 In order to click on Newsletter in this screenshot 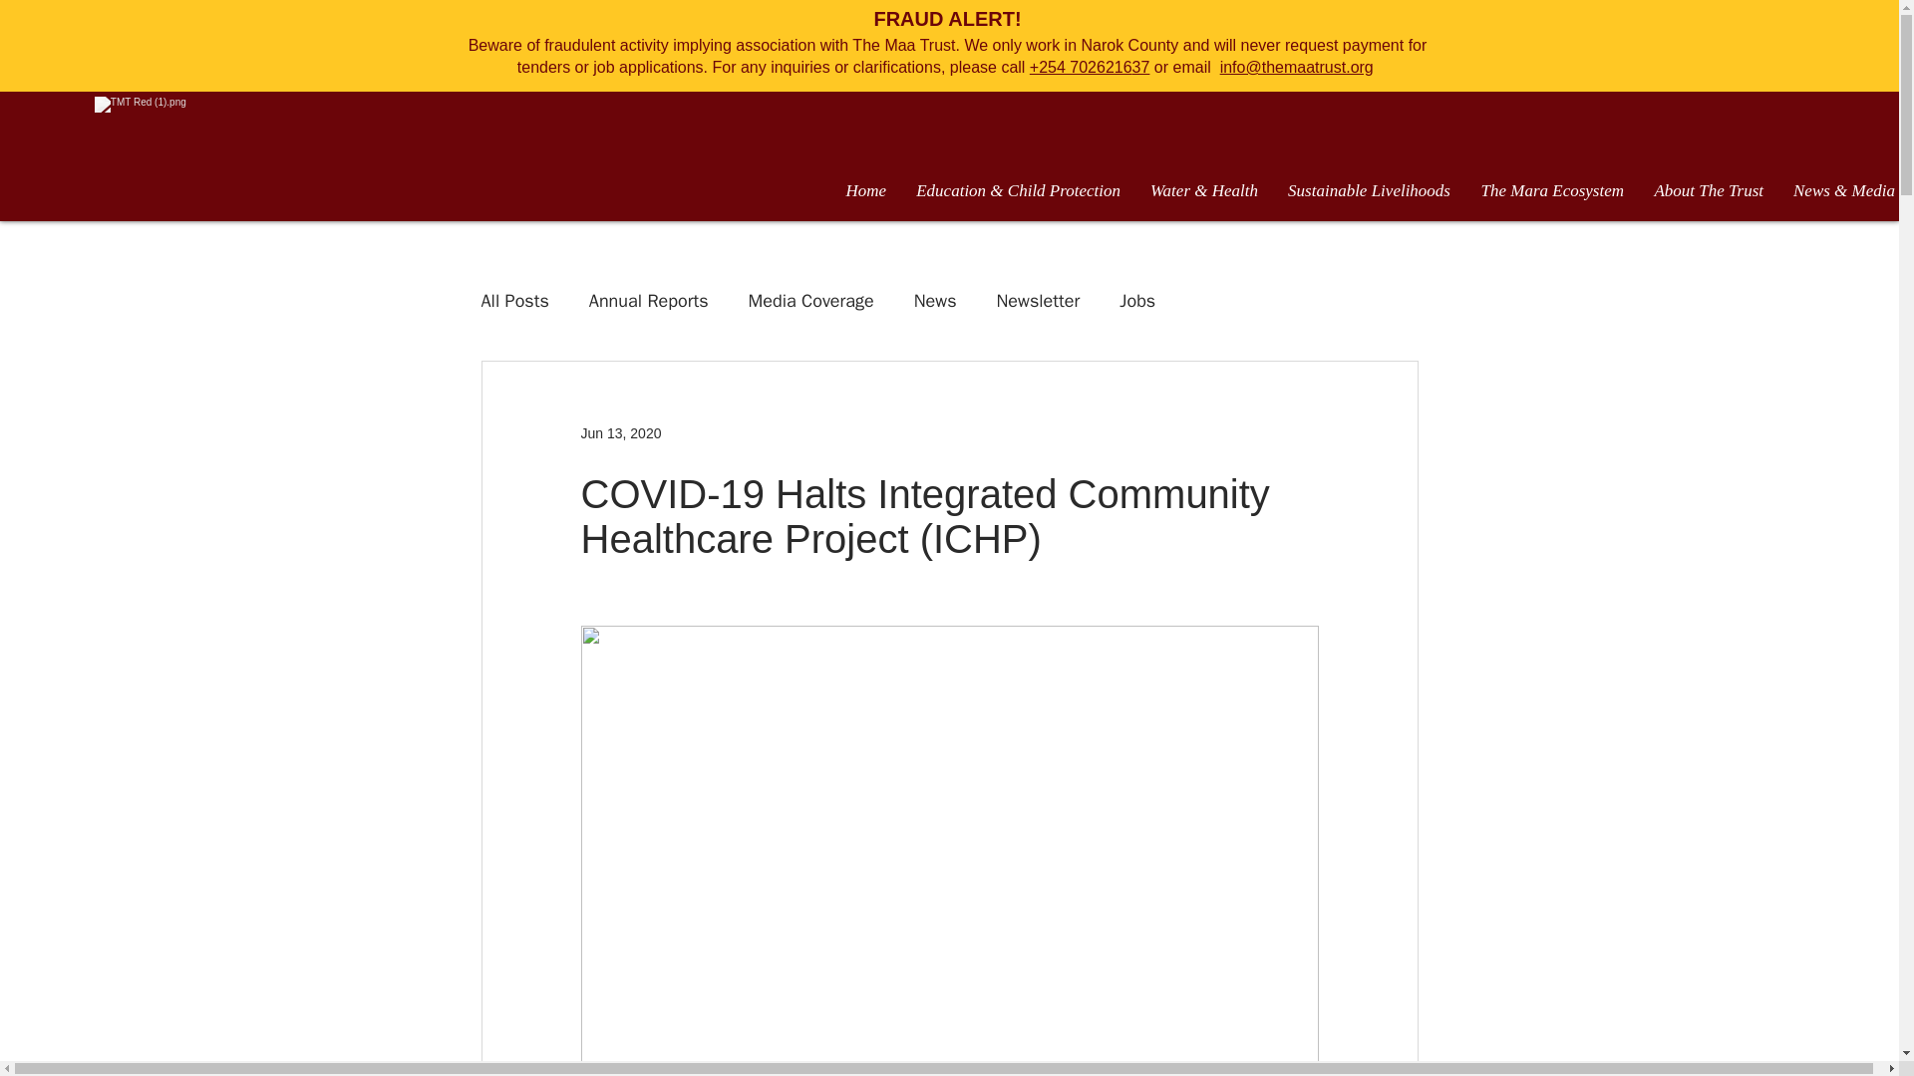, I will do `click(1039, 301)`.